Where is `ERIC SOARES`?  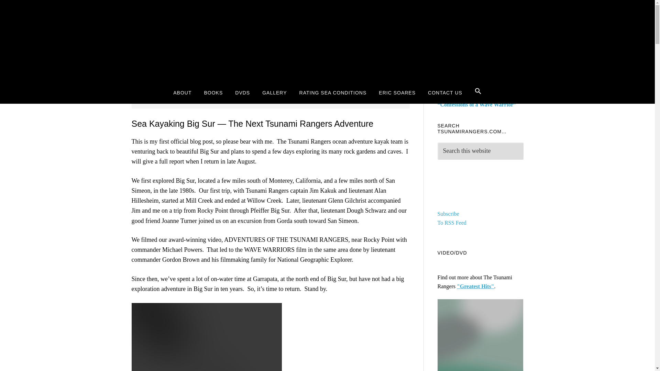 ERIC SOARES is located at coordinates (397, 92).